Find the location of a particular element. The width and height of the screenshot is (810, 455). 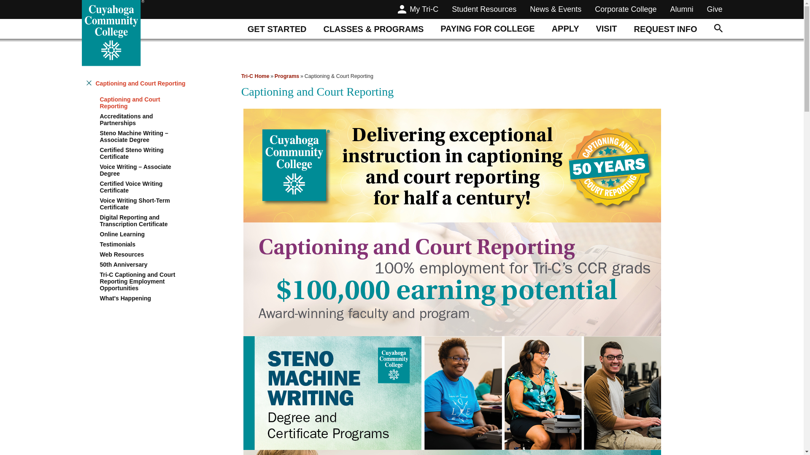

Corporate College is located at coordinates (625, 10).